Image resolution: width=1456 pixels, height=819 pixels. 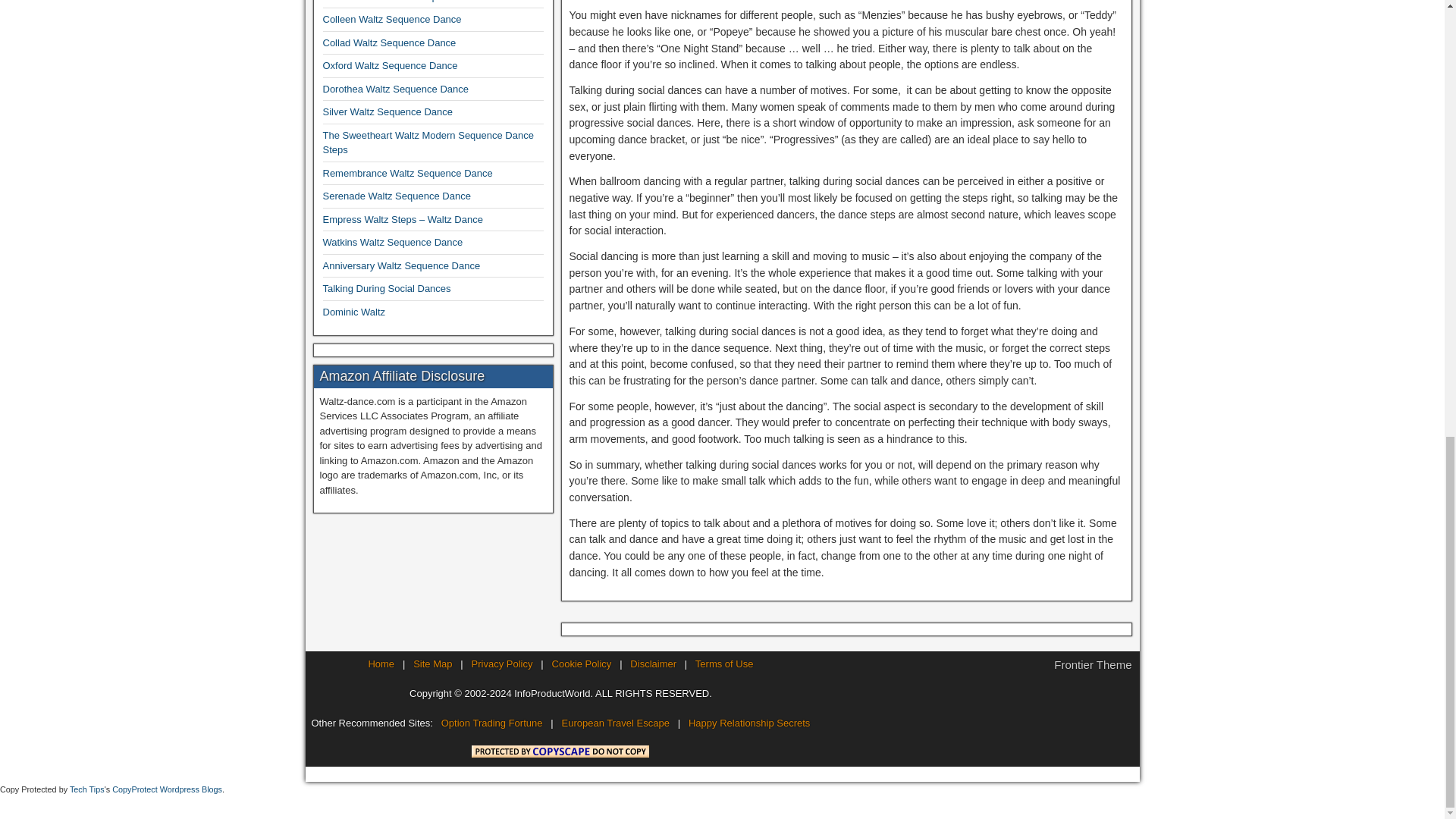 What do you see at coordinates (388, 112) in the screenshot?
I see `Silver Waltz Sequence Dance` at bounding box center [388, 112].